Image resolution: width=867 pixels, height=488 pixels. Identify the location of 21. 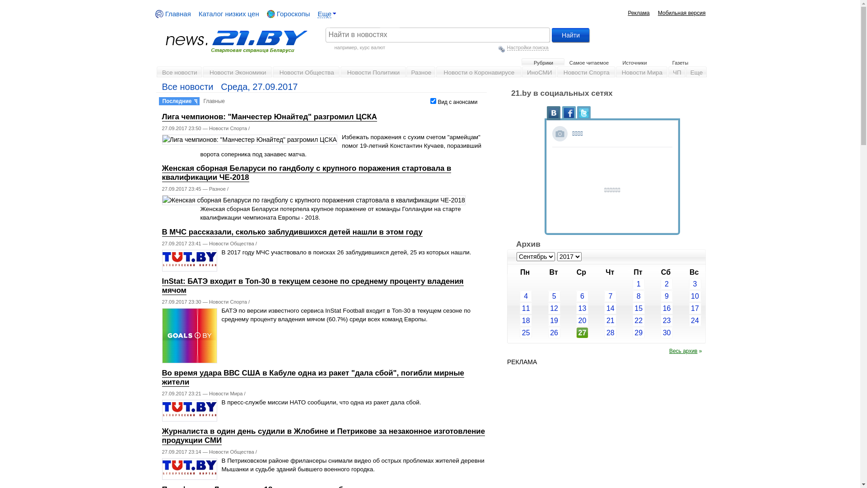
(602, 321).